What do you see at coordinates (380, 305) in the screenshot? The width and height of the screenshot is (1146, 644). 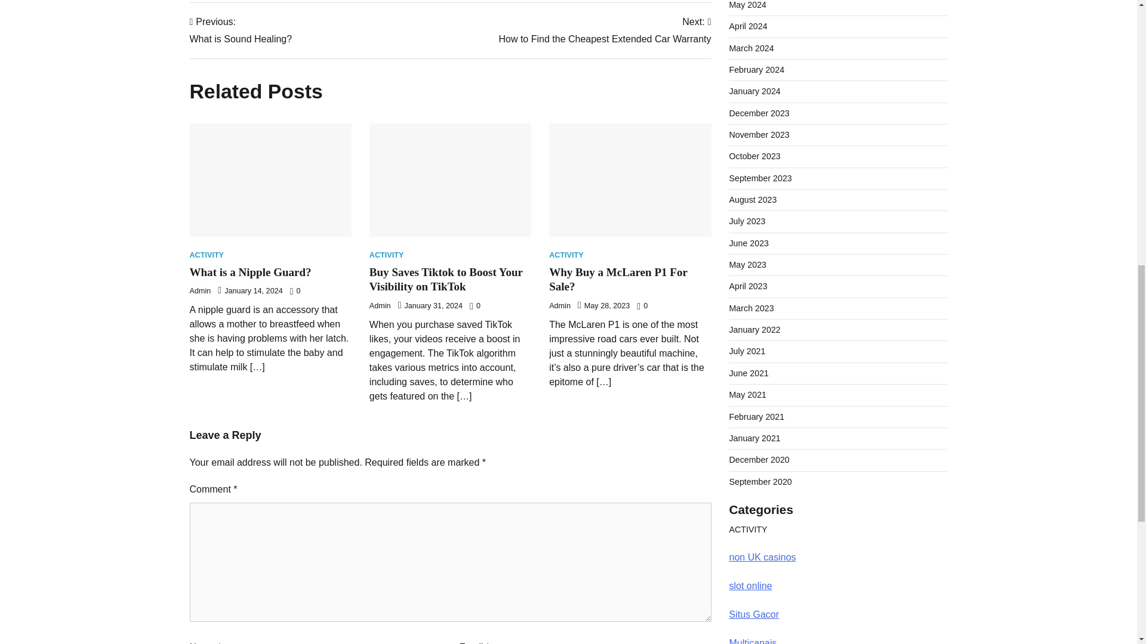 I see `Admin` at bounding box center [380, 305].